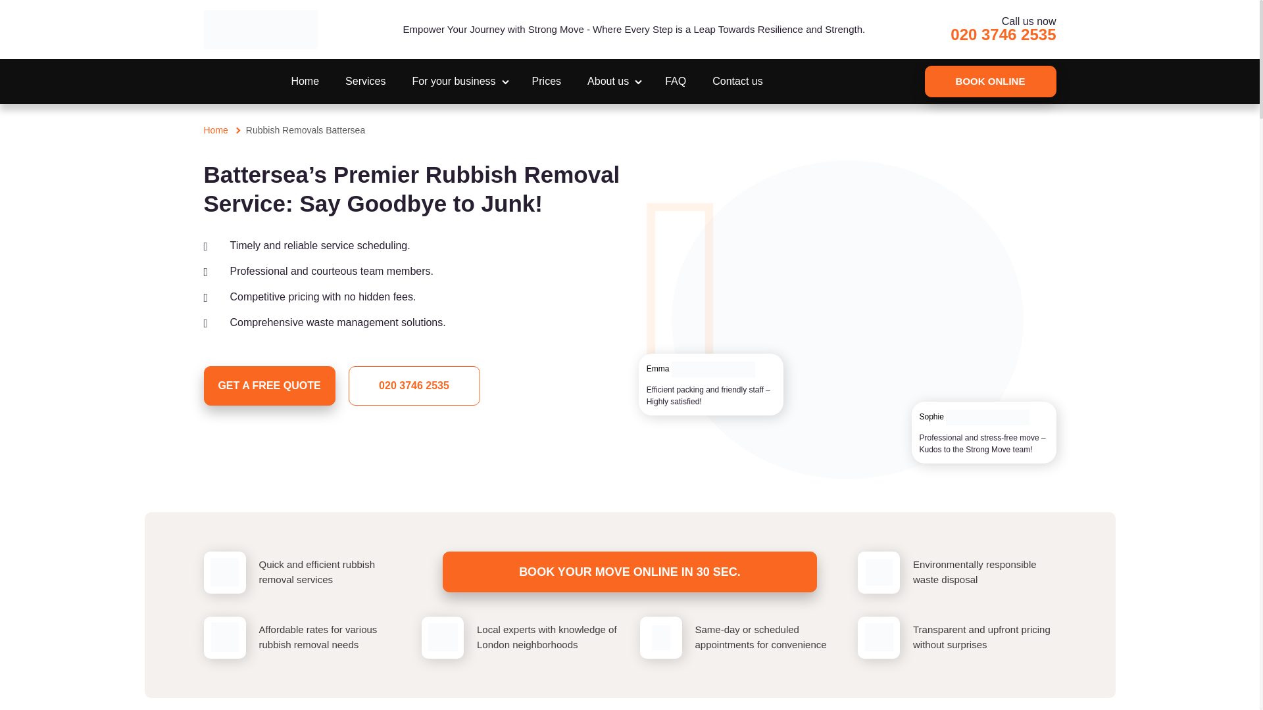 The image size is (1263, 710). I want to click on For your business, so click(458, 81).